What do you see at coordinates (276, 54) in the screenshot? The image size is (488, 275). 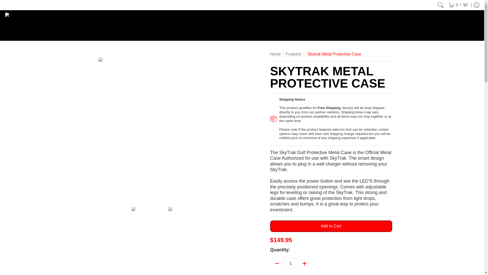 I see `Home` at bounding box center [276, 54].